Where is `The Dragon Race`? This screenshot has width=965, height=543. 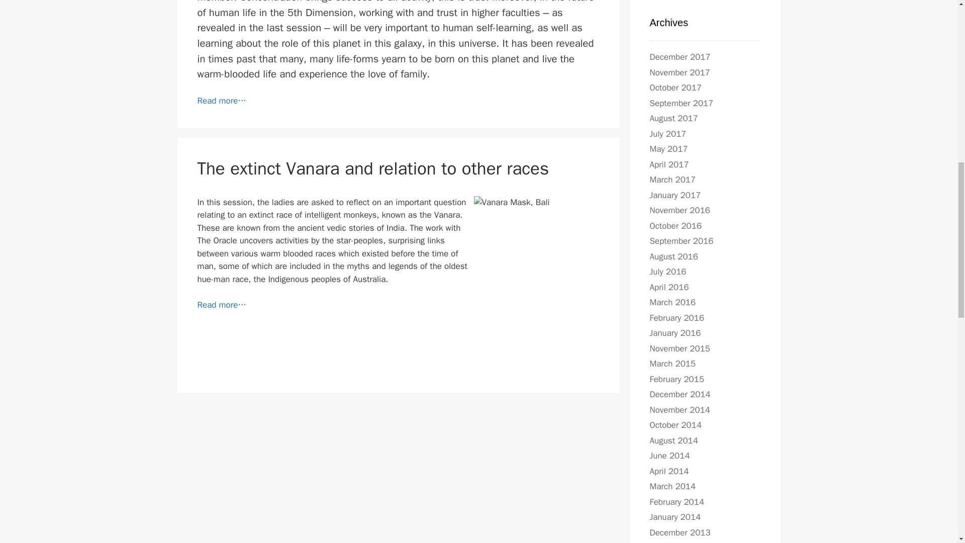 The Dragon Race is located at coordinates (221, 101).